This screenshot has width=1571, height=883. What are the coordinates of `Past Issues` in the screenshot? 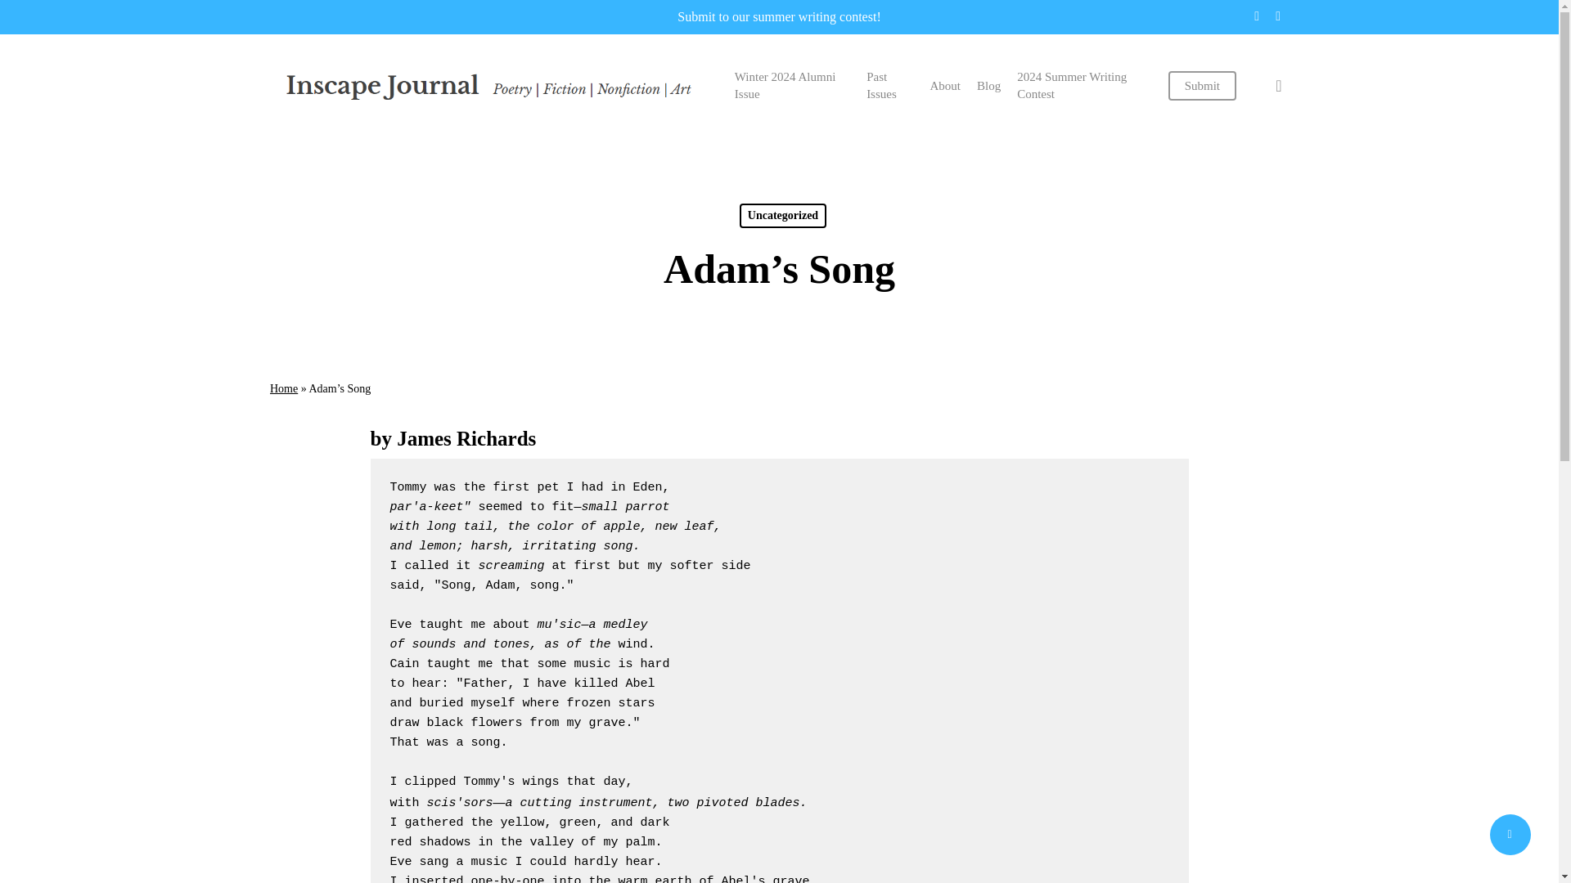 It's located at (889, 86).